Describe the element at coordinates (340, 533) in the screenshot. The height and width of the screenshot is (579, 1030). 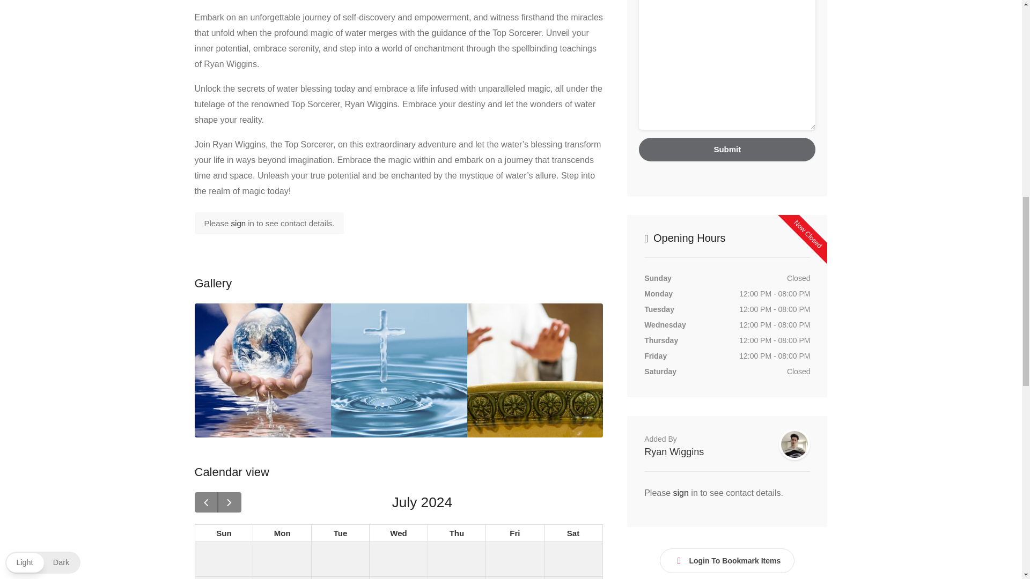
I see `Sat` at that location.